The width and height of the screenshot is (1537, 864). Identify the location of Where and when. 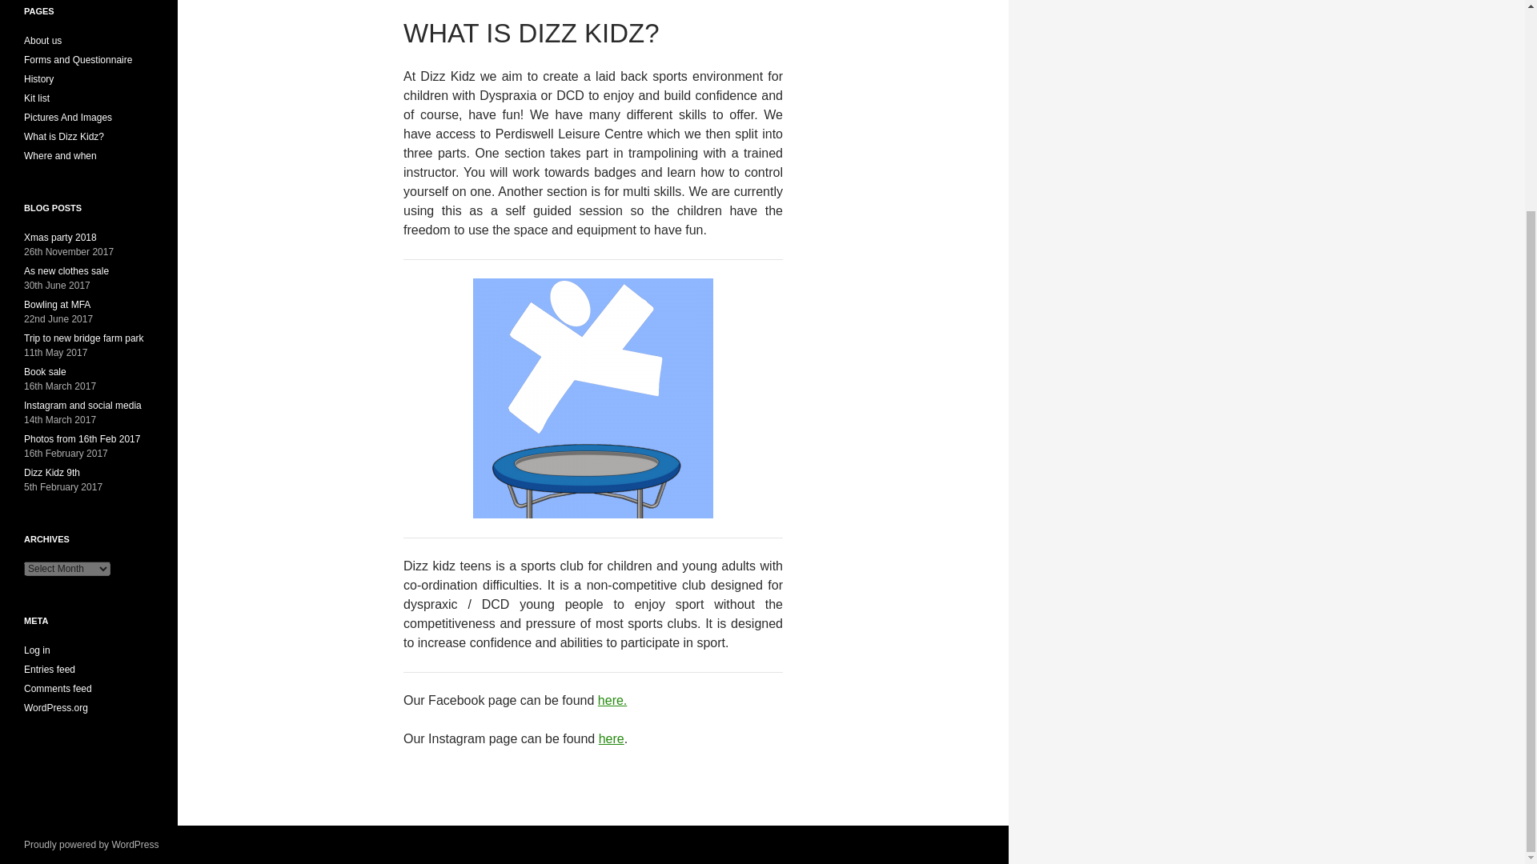
(60, 155).